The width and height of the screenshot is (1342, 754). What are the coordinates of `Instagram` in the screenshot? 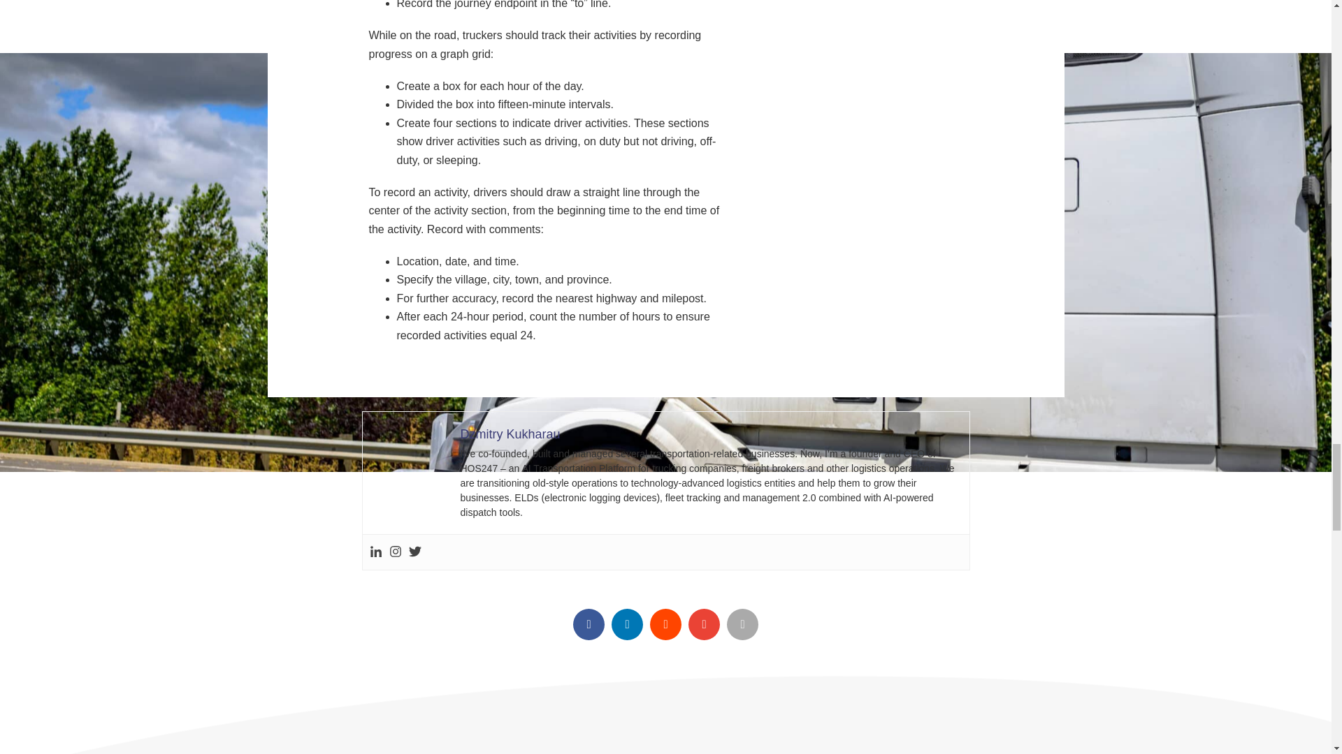 It's located at (395, 552).